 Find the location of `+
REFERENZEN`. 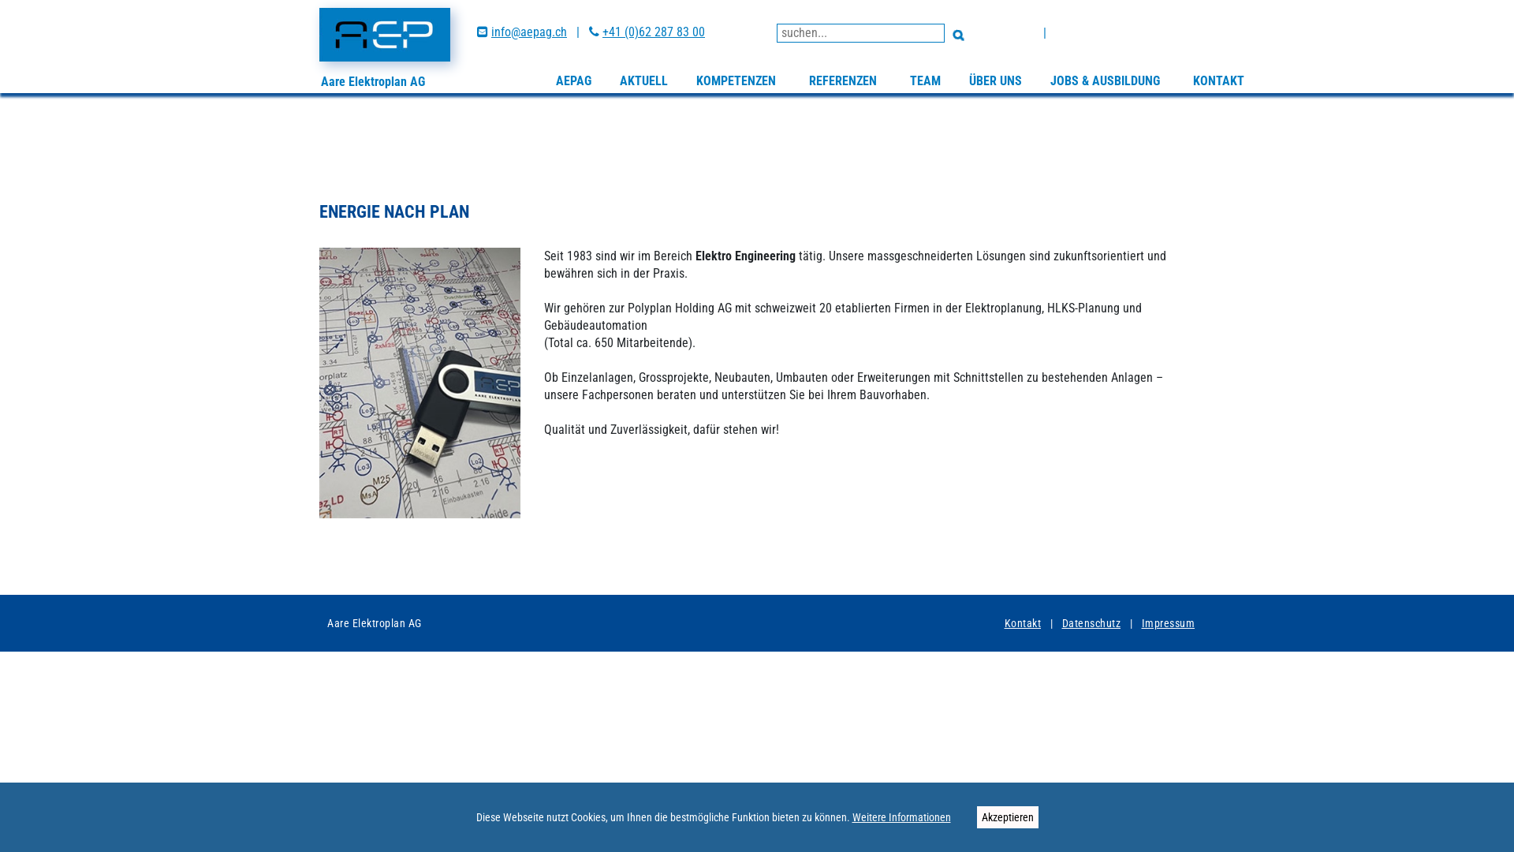

+
REFERENZEN is located at coordinates (845, 80).